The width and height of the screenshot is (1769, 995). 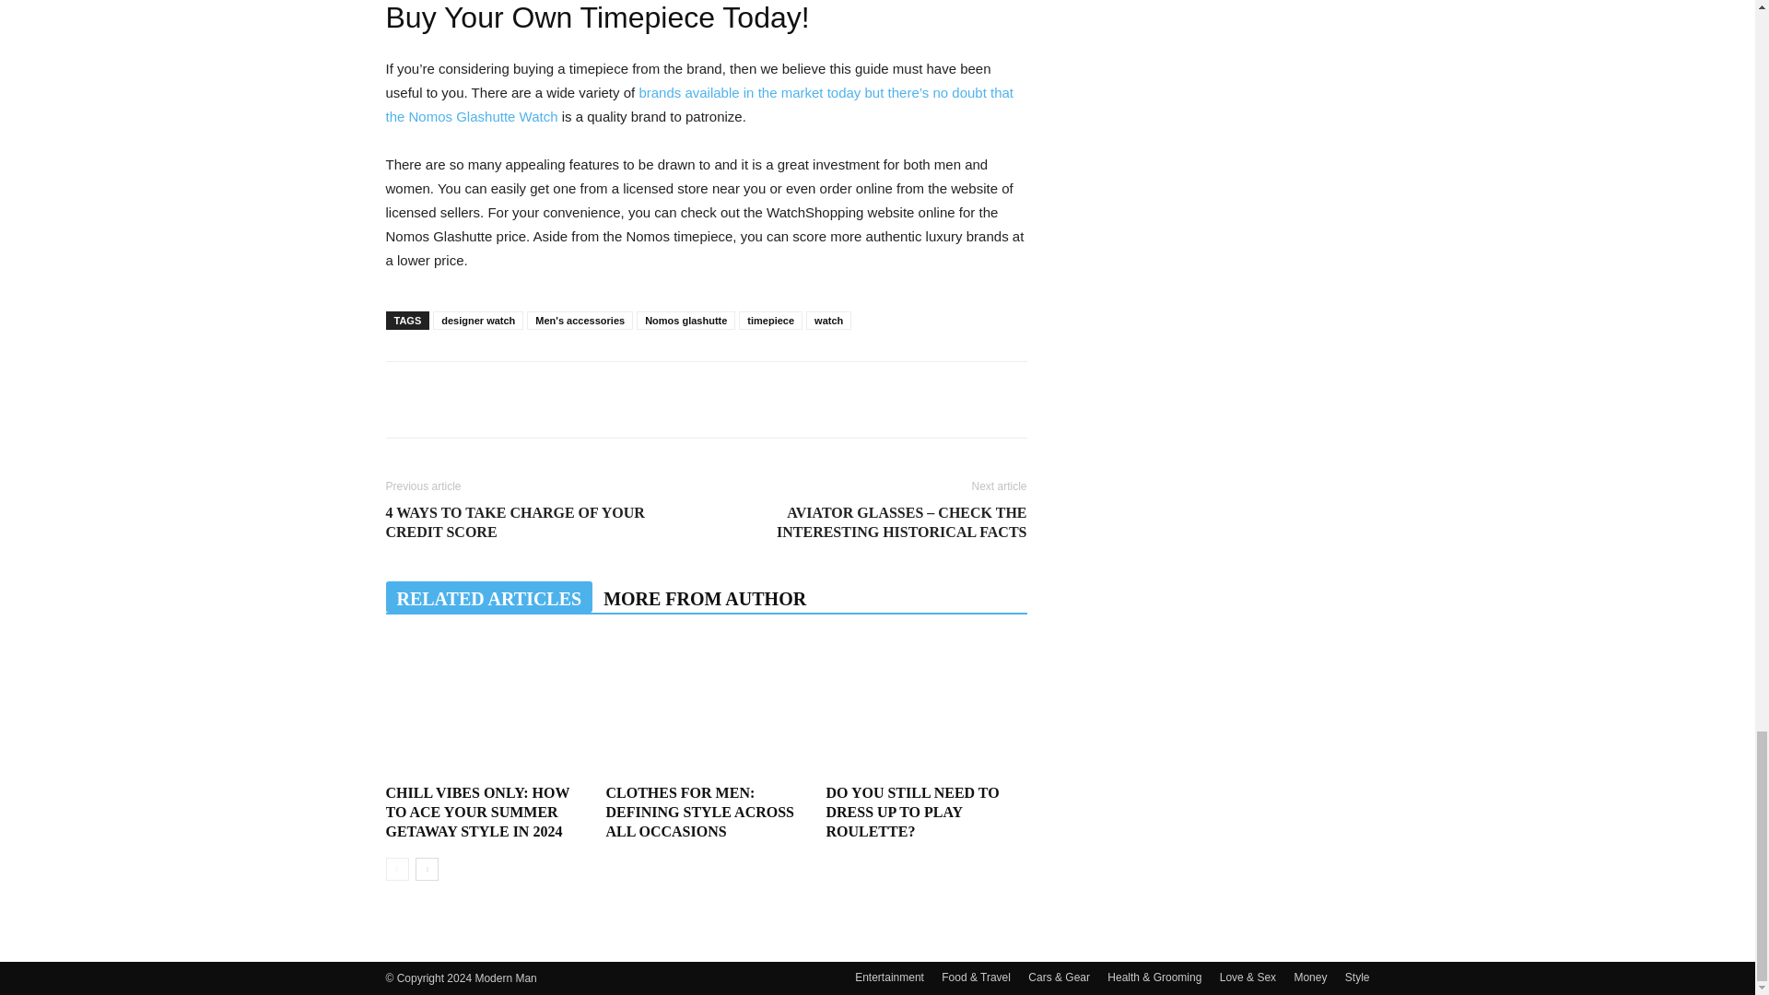 I want to click on Do You Still Need to Dress Up to Play Roulette?, so click(x=925, y=708).